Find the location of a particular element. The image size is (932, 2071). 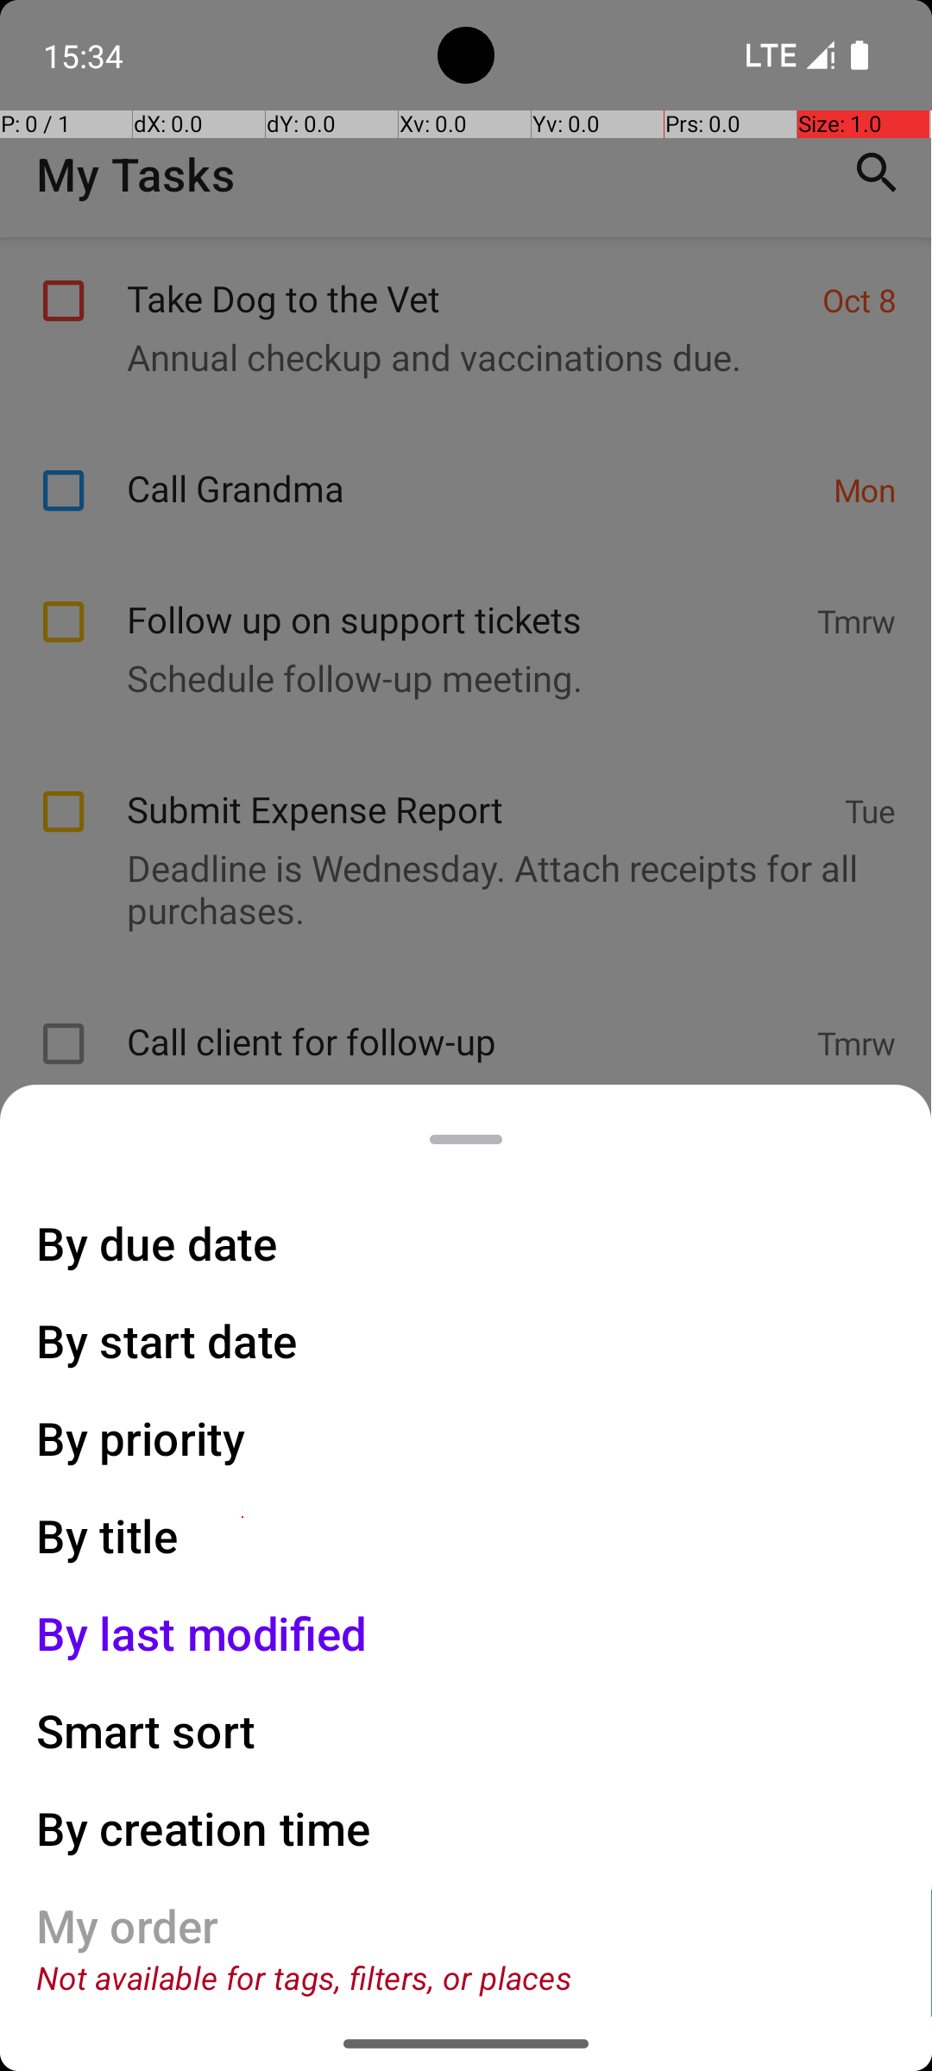

Smart sort is located at coordinates (147, 1731).